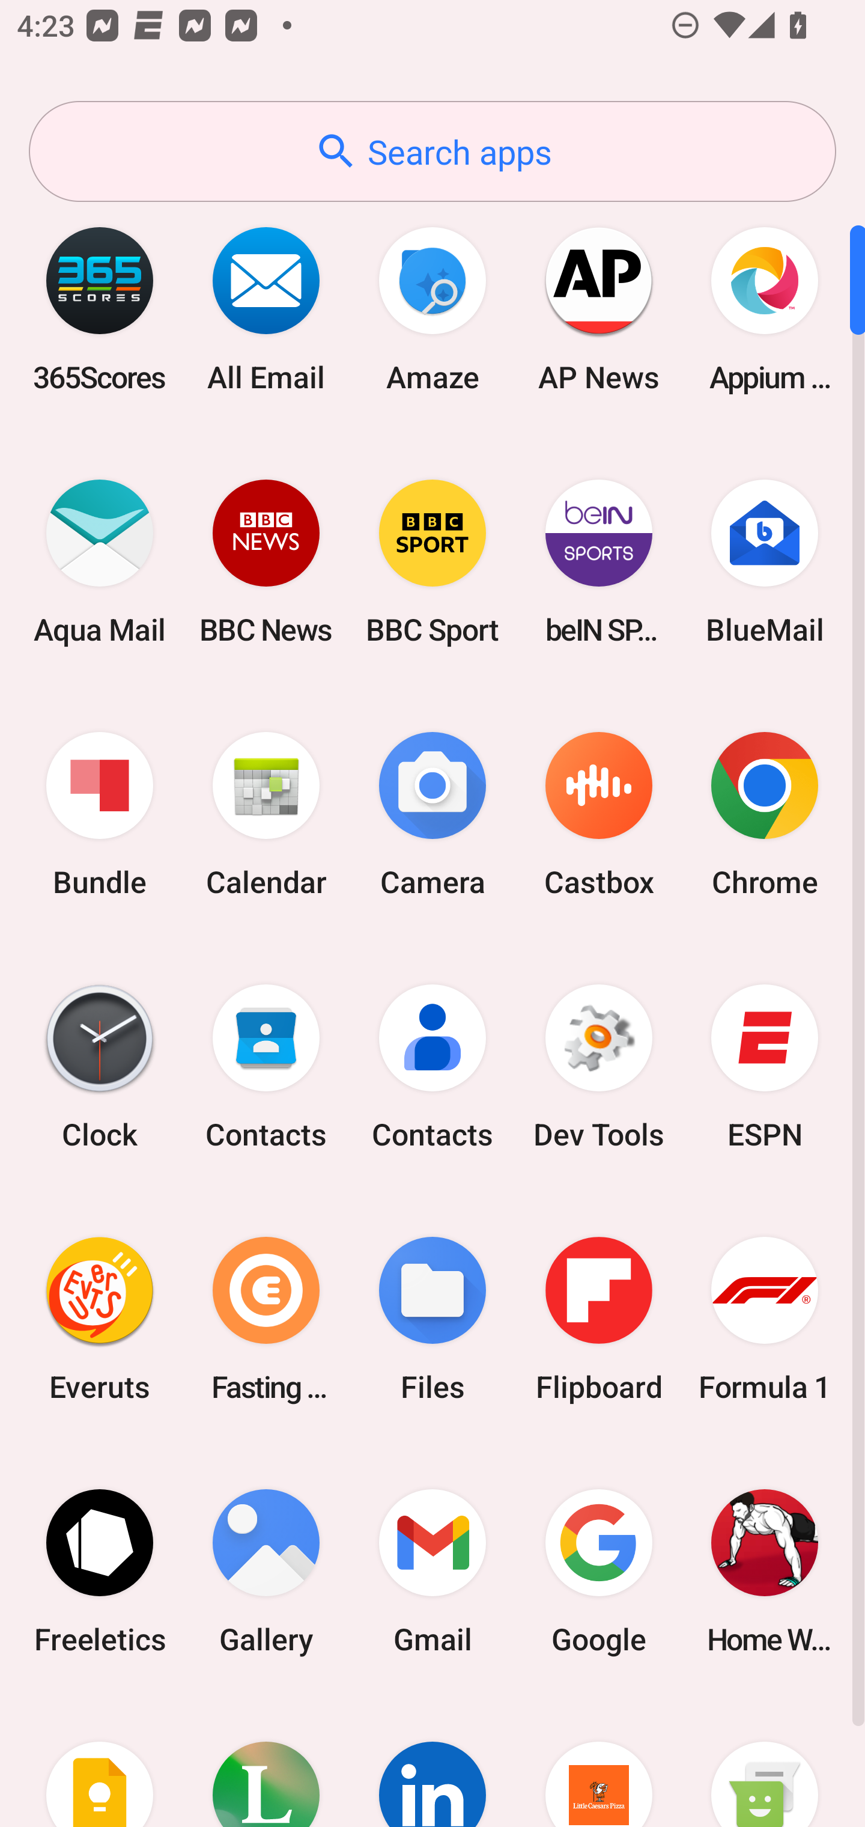 Image resolution: width=865 pixels, height=1827 pixels. Describe the element at coordinates (598, 1762) in the screenshot. I see `Little Caesars Pizza` at that location.